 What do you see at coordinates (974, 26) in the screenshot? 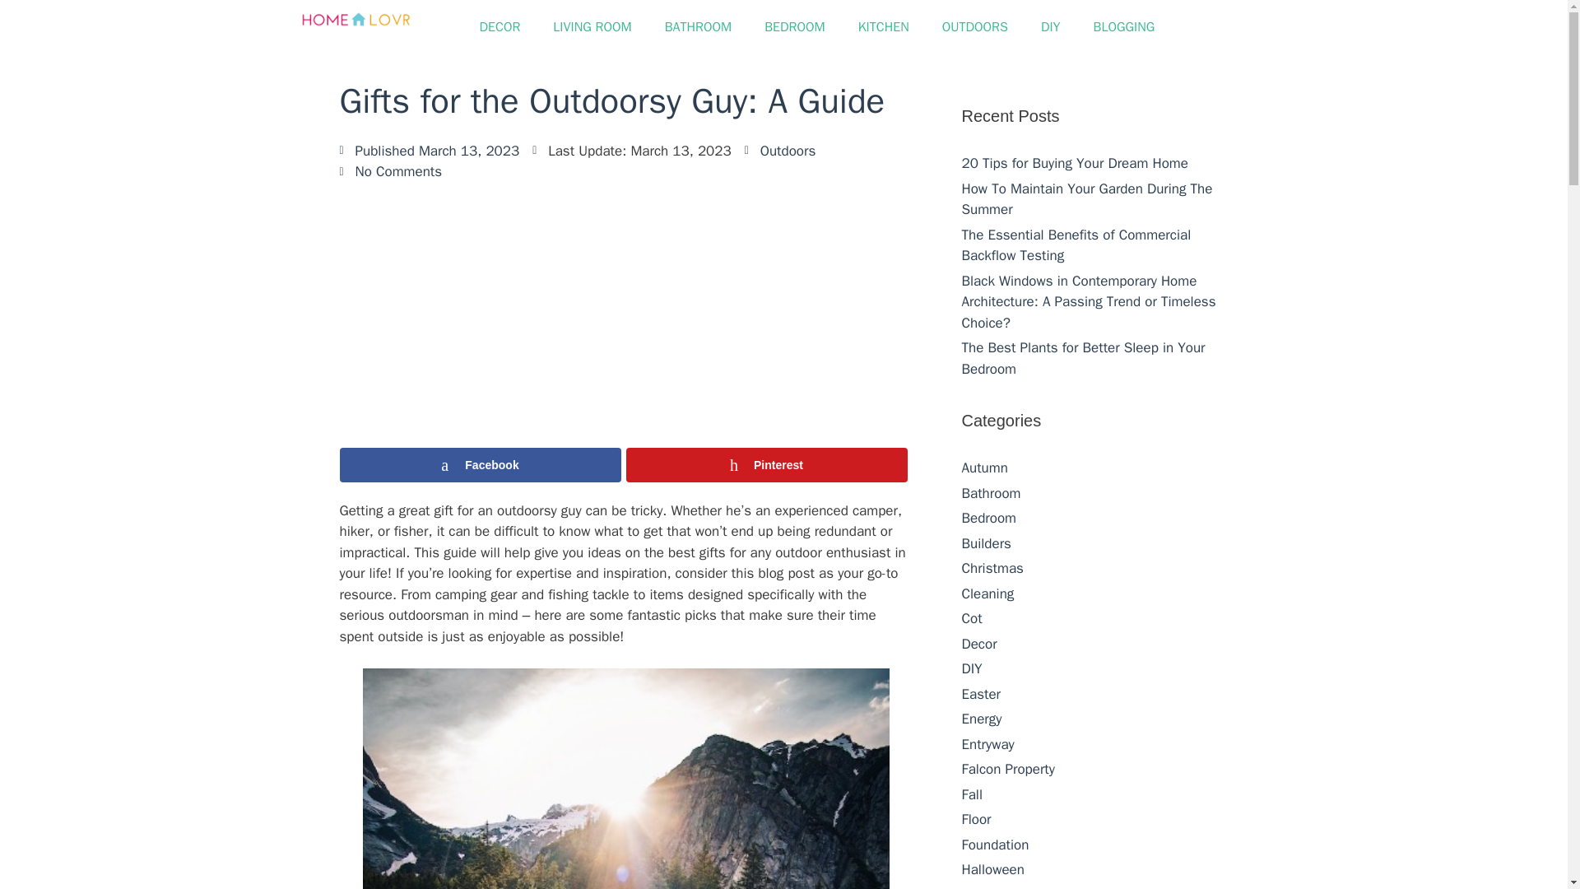
I see `OUTDOORS` at bounding box center [974, 26].